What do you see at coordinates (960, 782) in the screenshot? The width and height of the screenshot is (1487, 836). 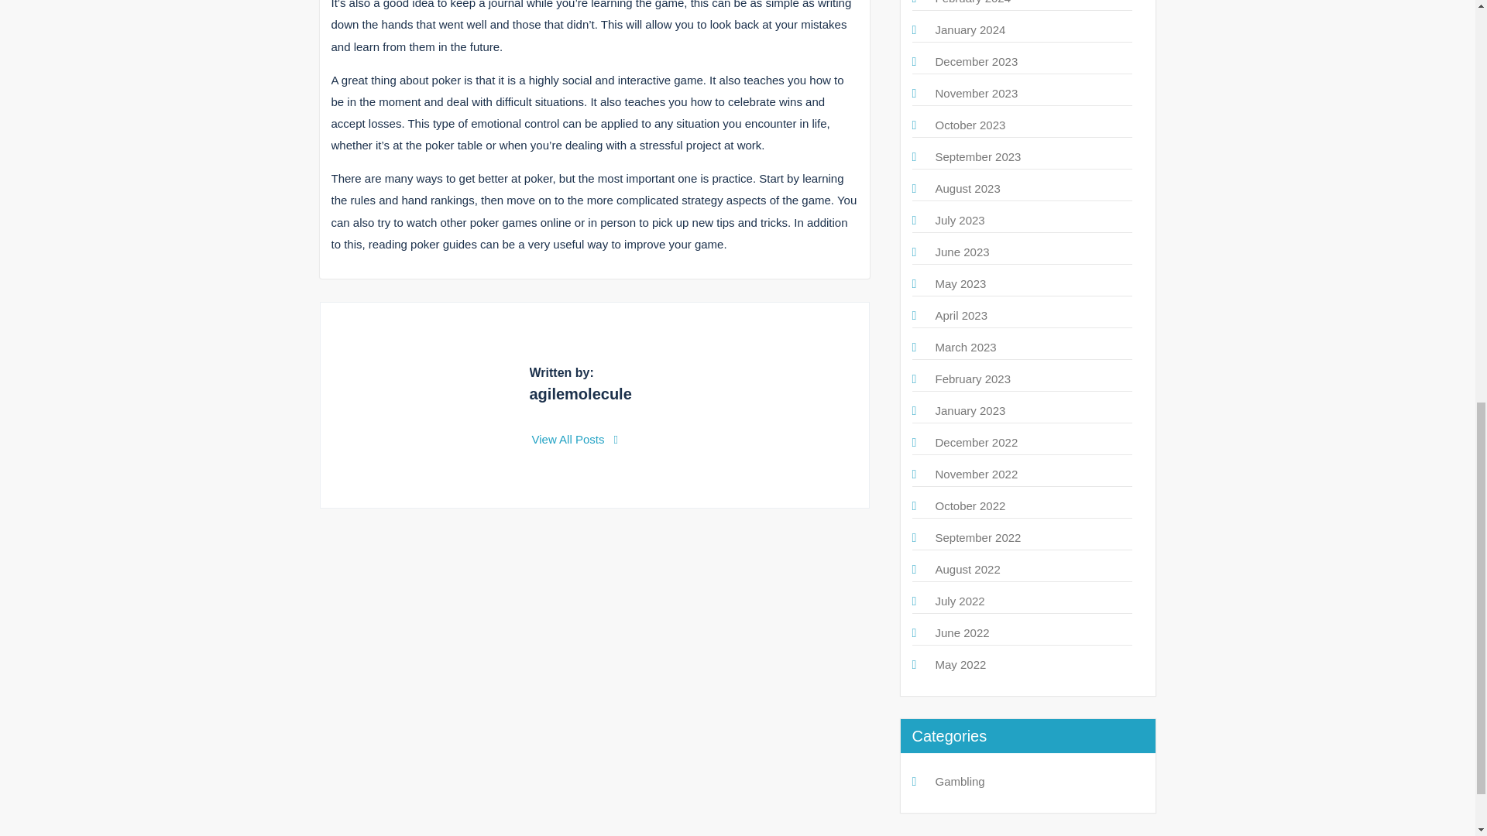 I see `Gambling` at bounding box center [960, 782].